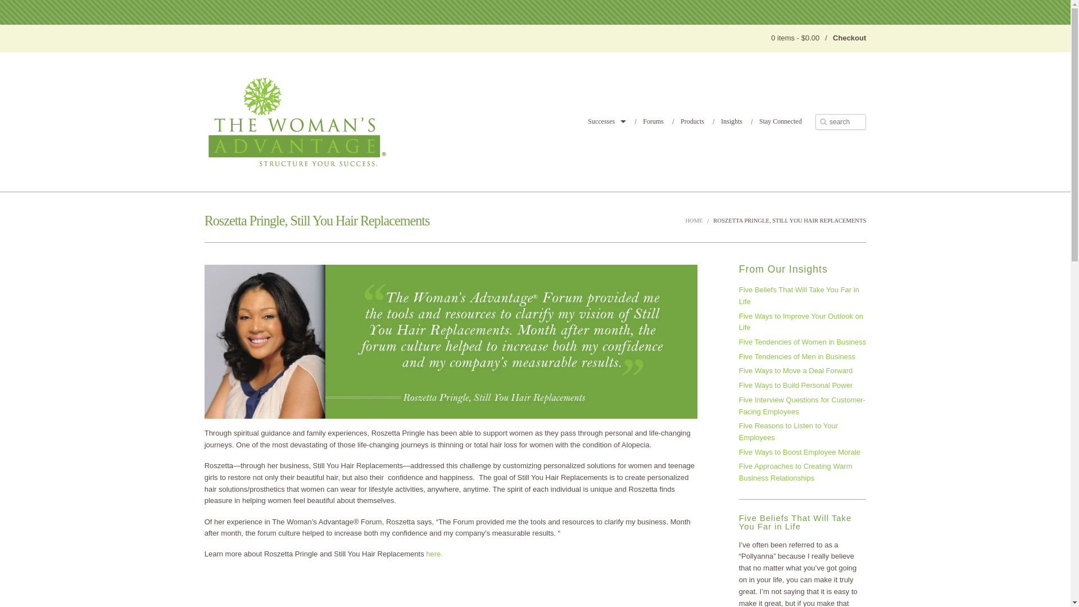  I want to click on Five Ways to Move a Deal Forward, so click(803, 371).